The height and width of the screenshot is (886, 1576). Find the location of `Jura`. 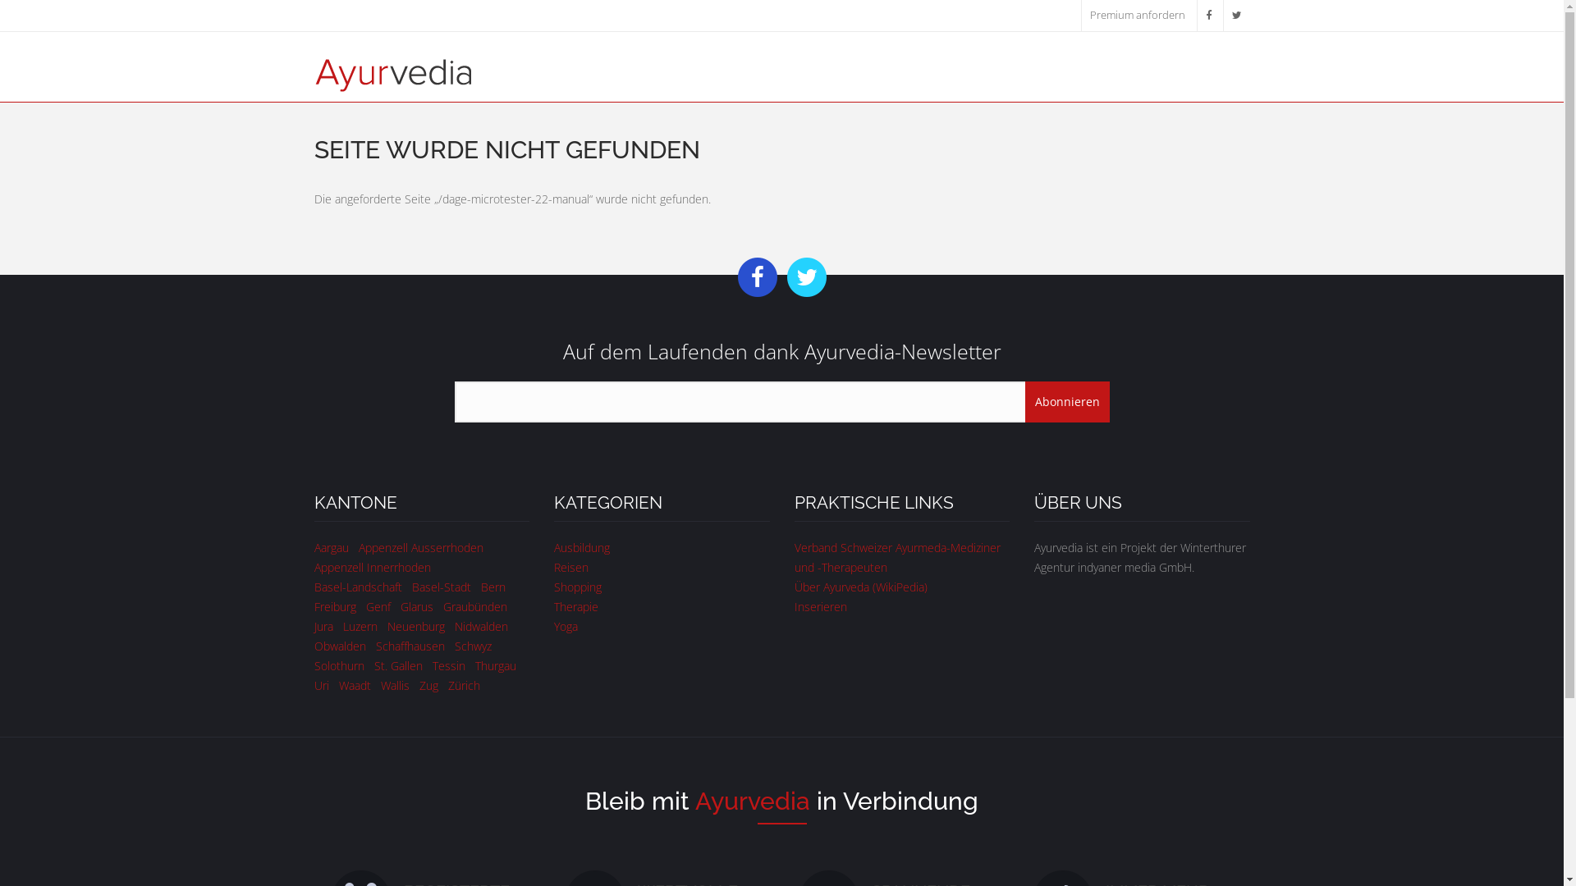

Jura is located at coordinates (323, 627).